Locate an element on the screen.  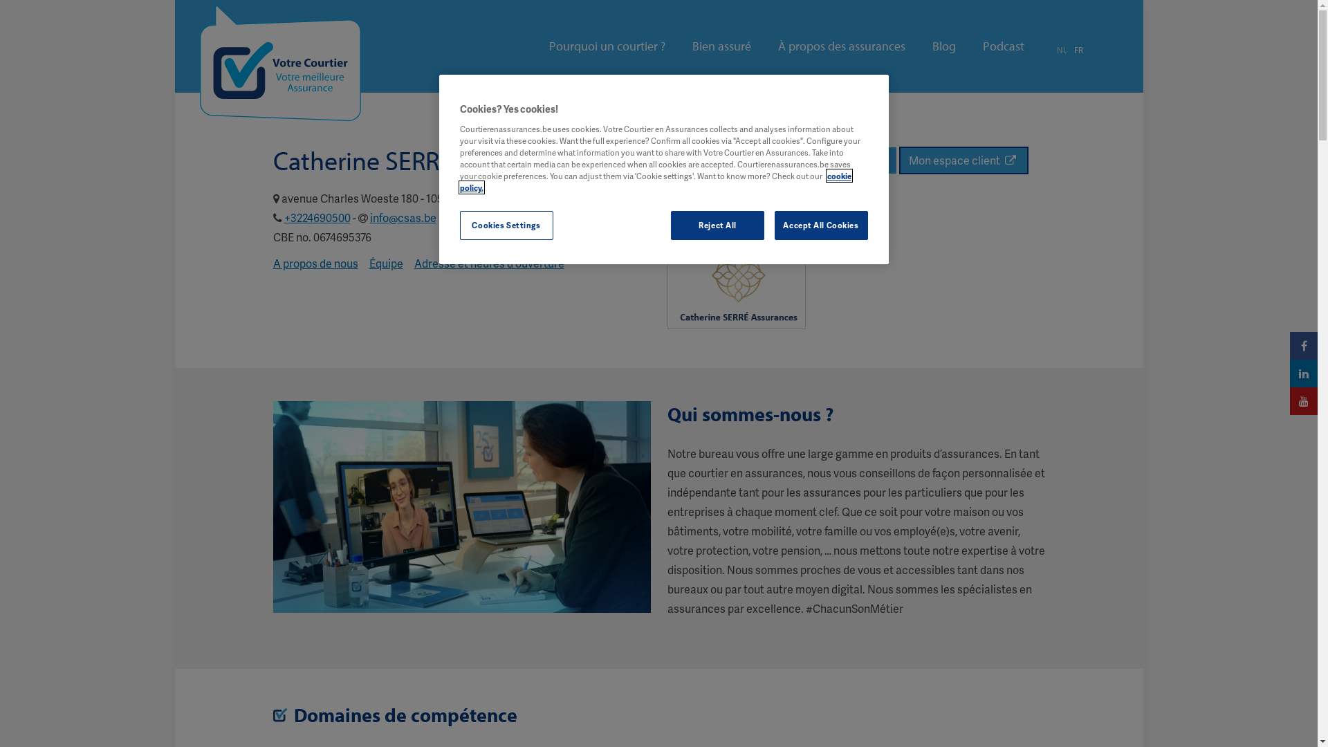
FR is located at coordinates (1078, 50).